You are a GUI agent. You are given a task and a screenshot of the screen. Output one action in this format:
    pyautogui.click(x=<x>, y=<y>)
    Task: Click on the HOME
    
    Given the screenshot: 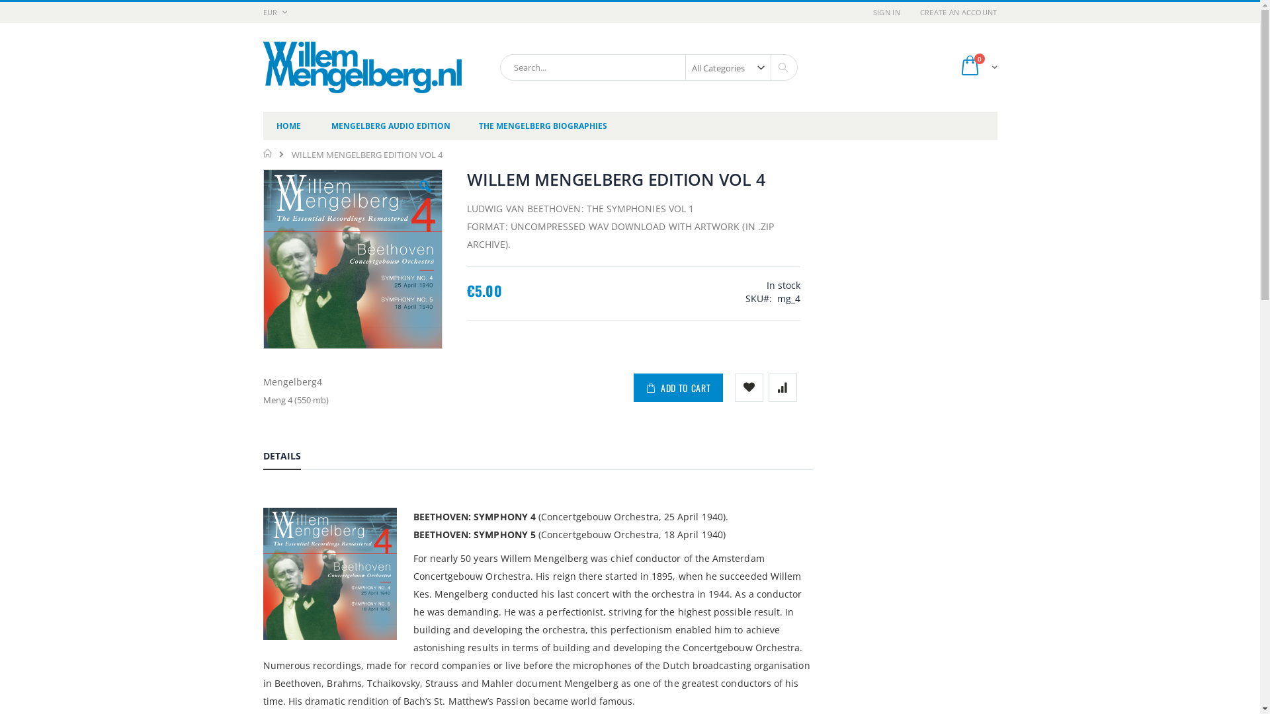 What is the action you would take?
    pyautogui.click(x=288, y=126)
    